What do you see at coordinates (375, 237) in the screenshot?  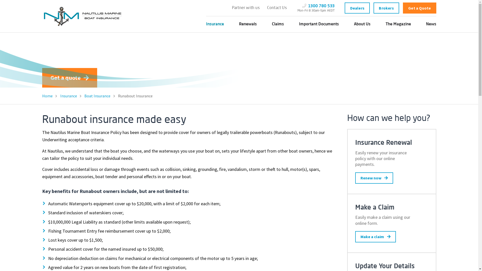 I see `Make a claim` at bounding box center [375, 237].